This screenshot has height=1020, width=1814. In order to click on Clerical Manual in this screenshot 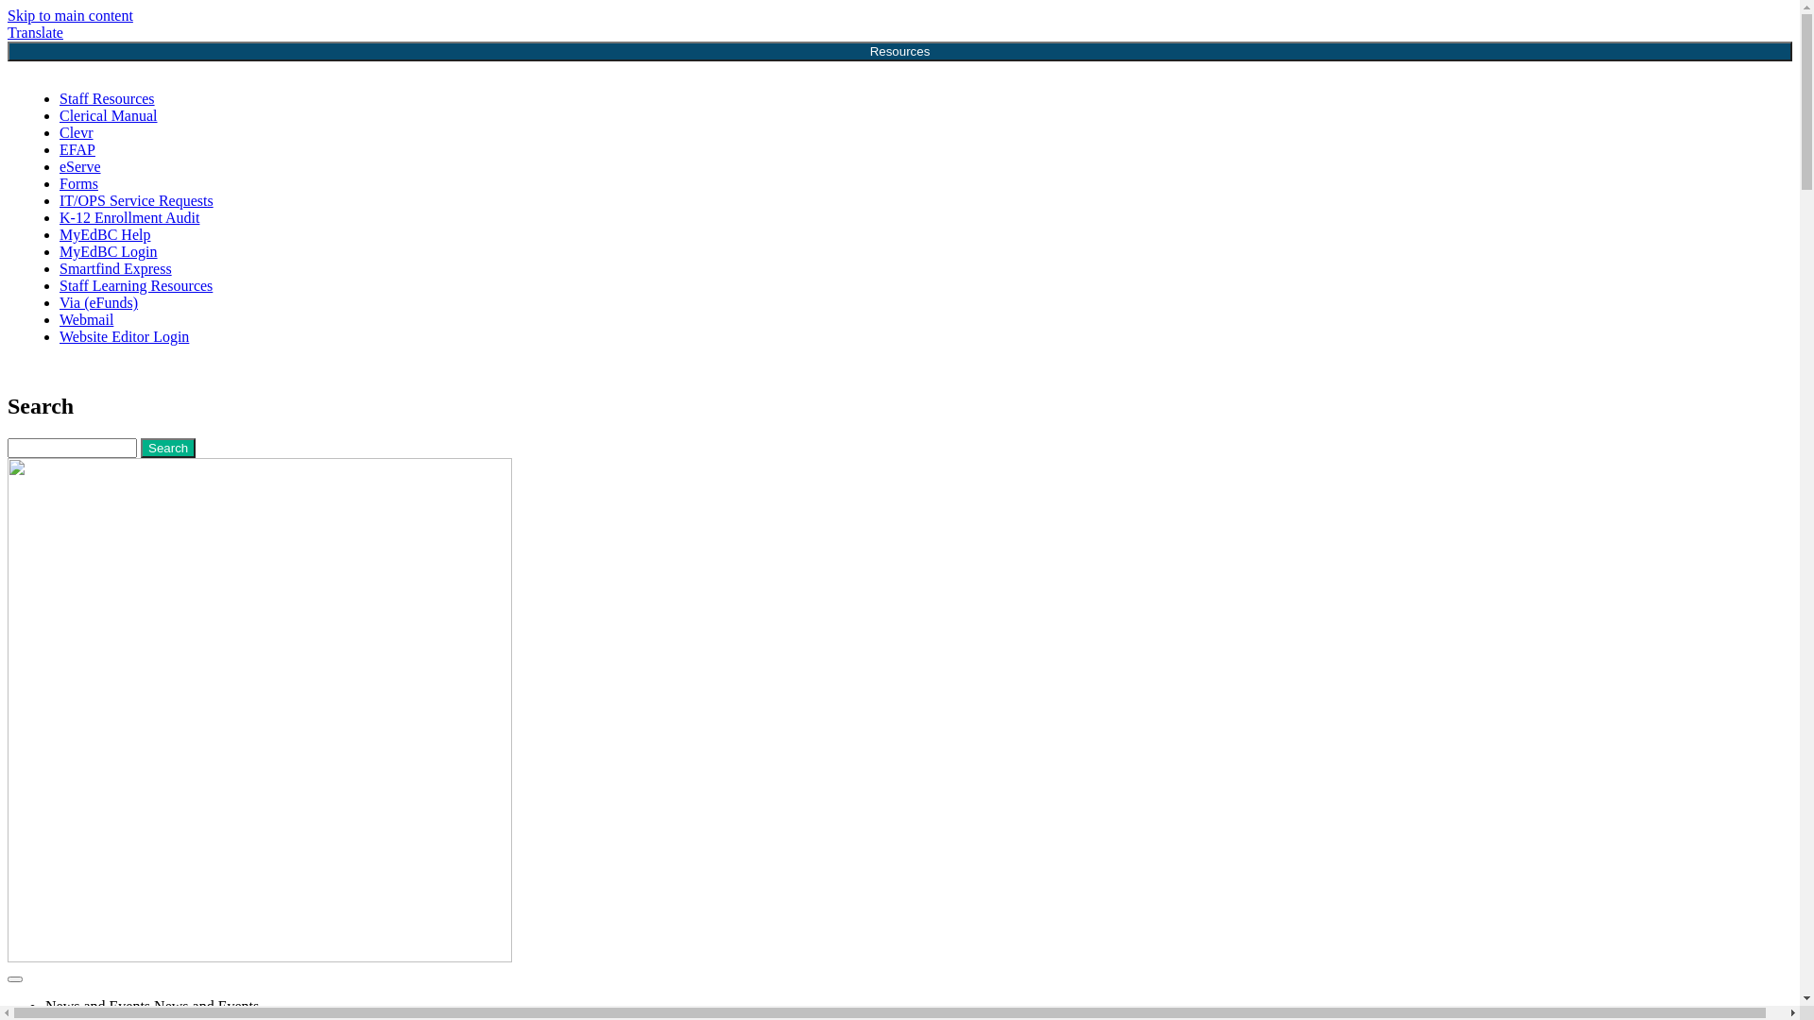, I will do `click(109, 115)`.